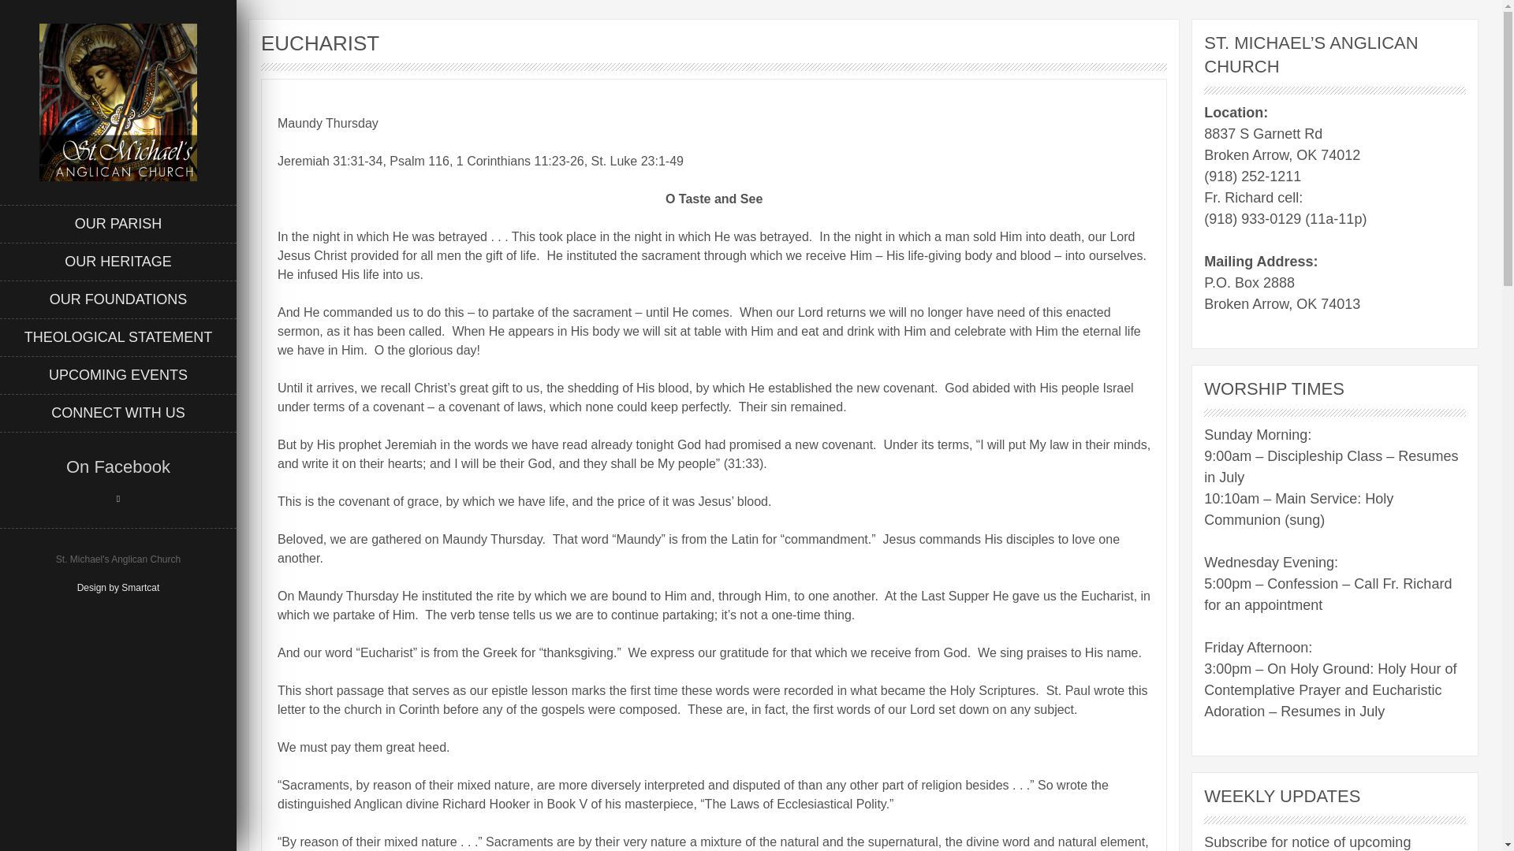 The height and width of the screenshot is (851, 1514). What do you see at coordinates (118, 262) in the screenshot?
I see `OUR HERITAGE` at bounding box center [118, 262].